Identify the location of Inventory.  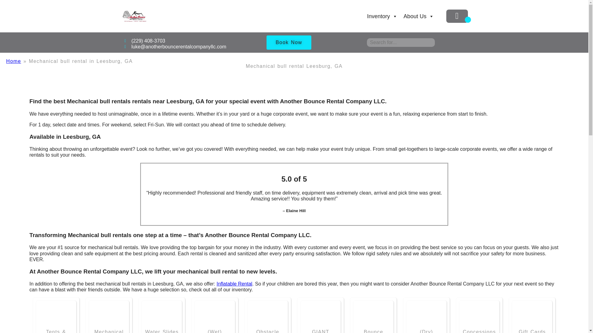
(382, 16).